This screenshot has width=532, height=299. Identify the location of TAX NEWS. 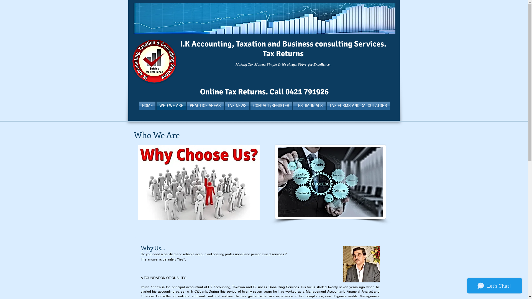
(237, 106).